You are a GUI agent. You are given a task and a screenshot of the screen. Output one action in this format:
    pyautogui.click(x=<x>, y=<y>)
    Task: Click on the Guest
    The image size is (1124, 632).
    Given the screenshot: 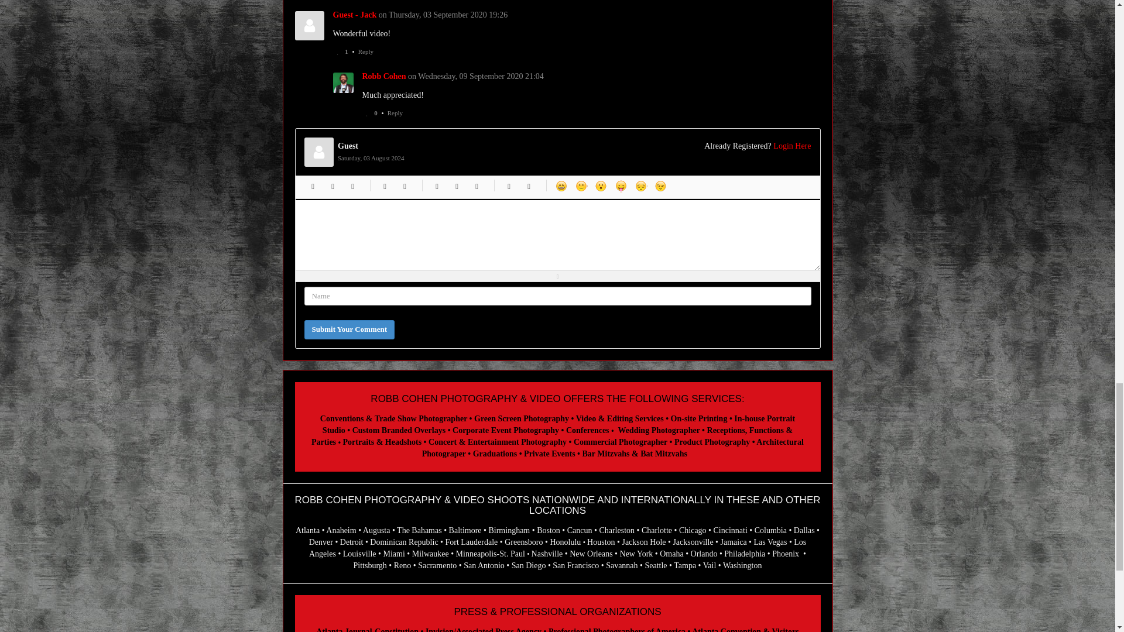 What is the action you would take?
    pyautogui.click(x=309, y=26)
    